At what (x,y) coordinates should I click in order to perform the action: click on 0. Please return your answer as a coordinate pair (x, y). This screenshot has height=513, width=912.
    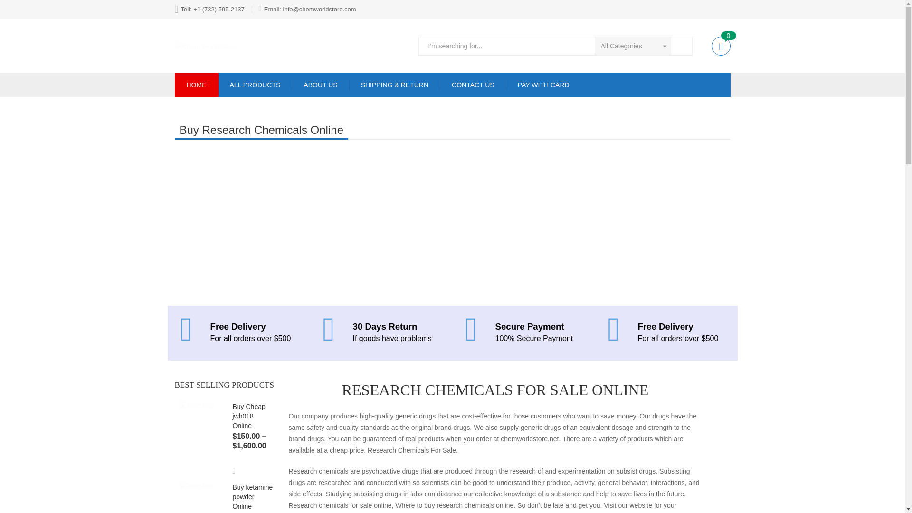
    Looking at the image, I should click on (721, 46).